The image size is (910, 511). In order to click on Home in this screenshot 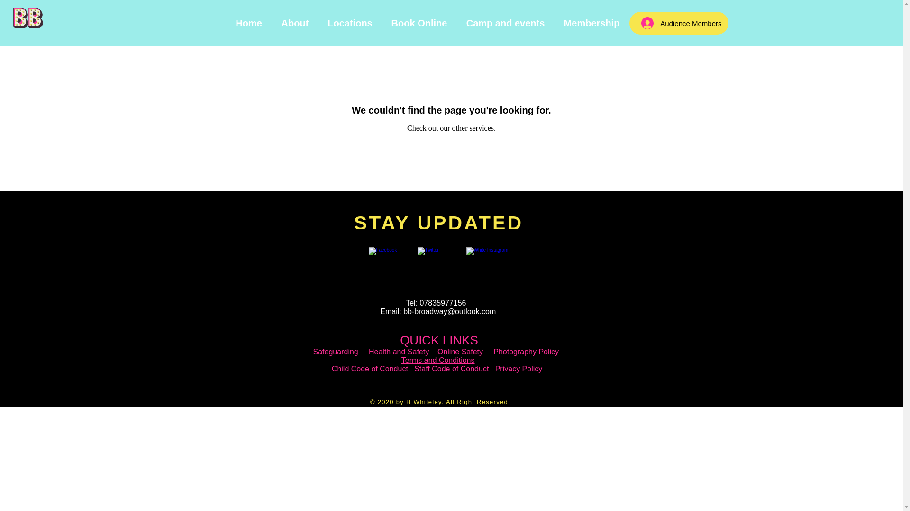, I will do `click(248, 23)`.